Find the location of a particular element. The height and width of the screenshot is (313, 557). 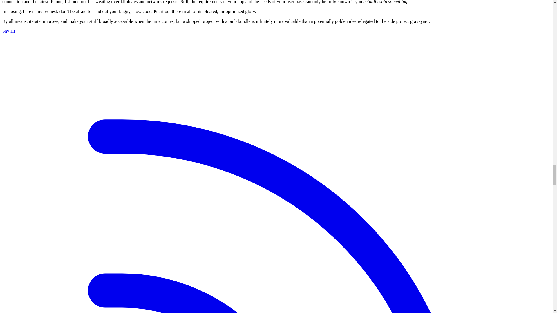

Say Hi is located at coordinates (8, 31).